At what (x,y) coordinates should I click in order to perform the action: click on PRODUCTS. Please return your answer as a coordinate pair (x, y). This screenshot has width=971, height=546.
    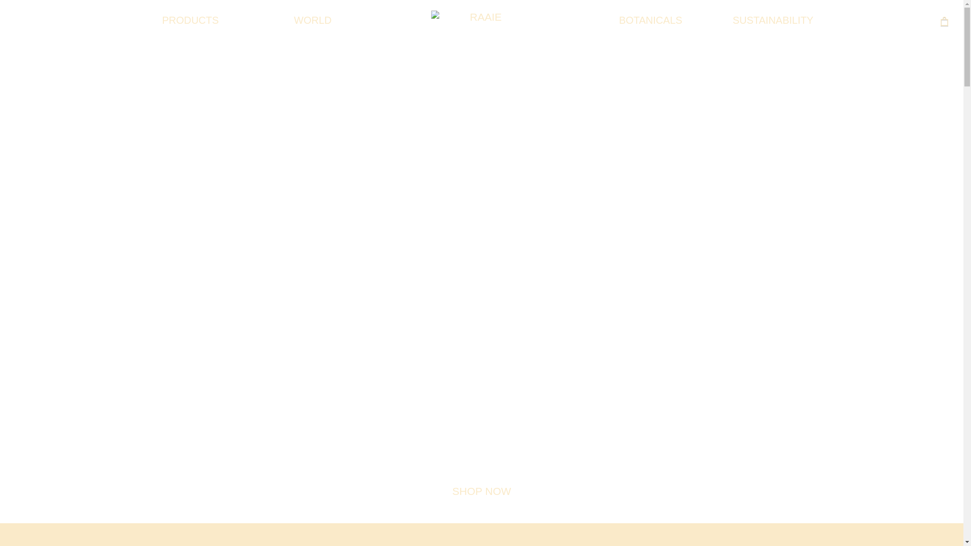
    Looking at the image, I should click on (190, 20).